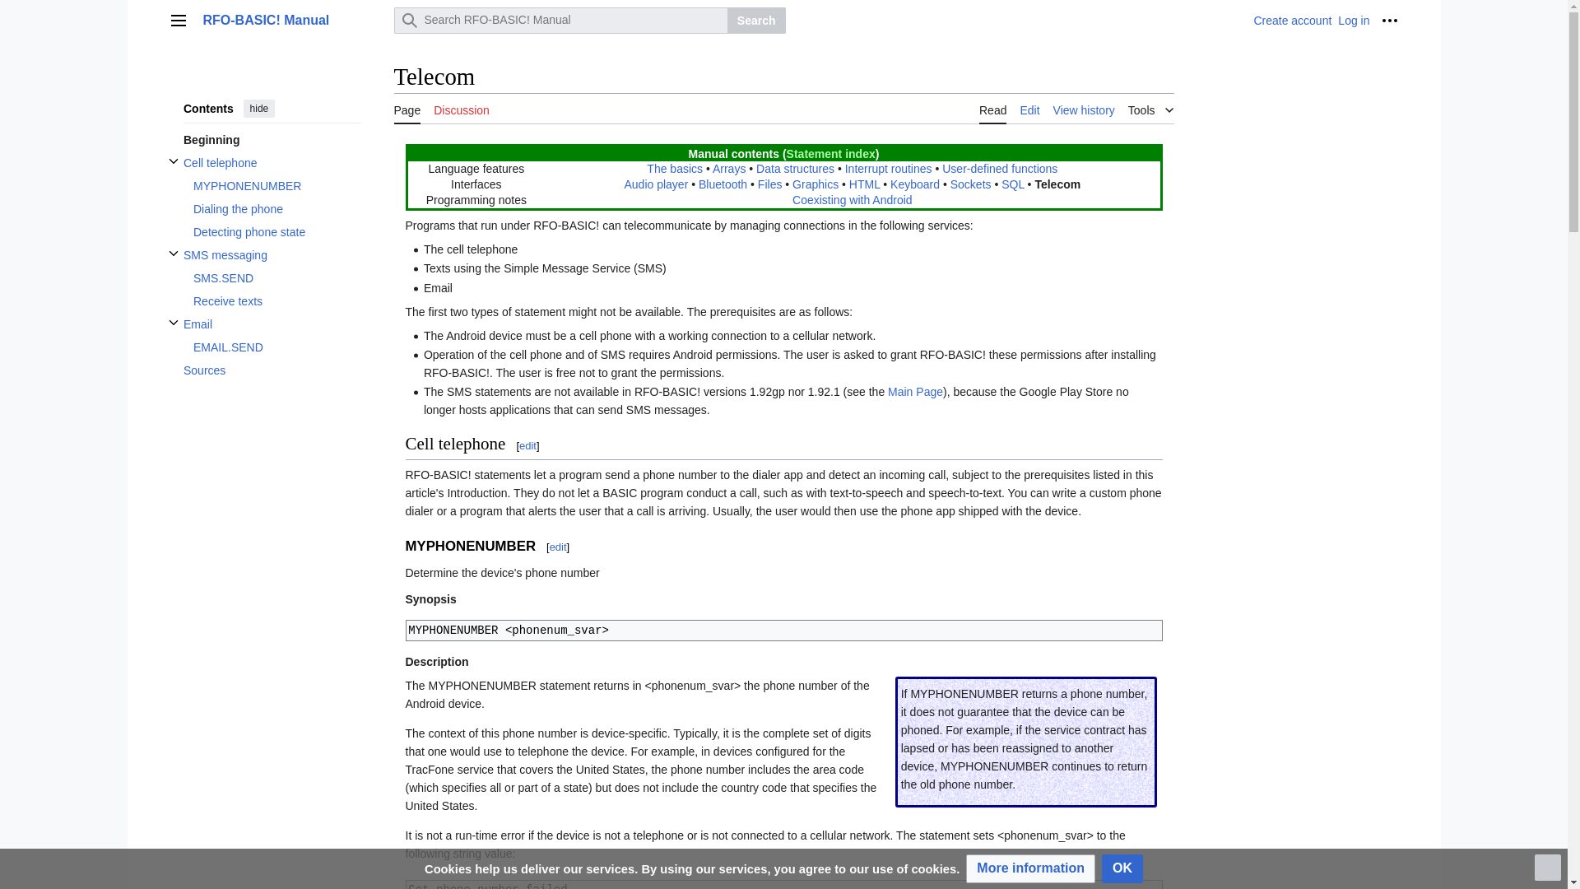  Describe the element at coordinates (1354, 21) in the screenshot. I see `Log in` at that location.